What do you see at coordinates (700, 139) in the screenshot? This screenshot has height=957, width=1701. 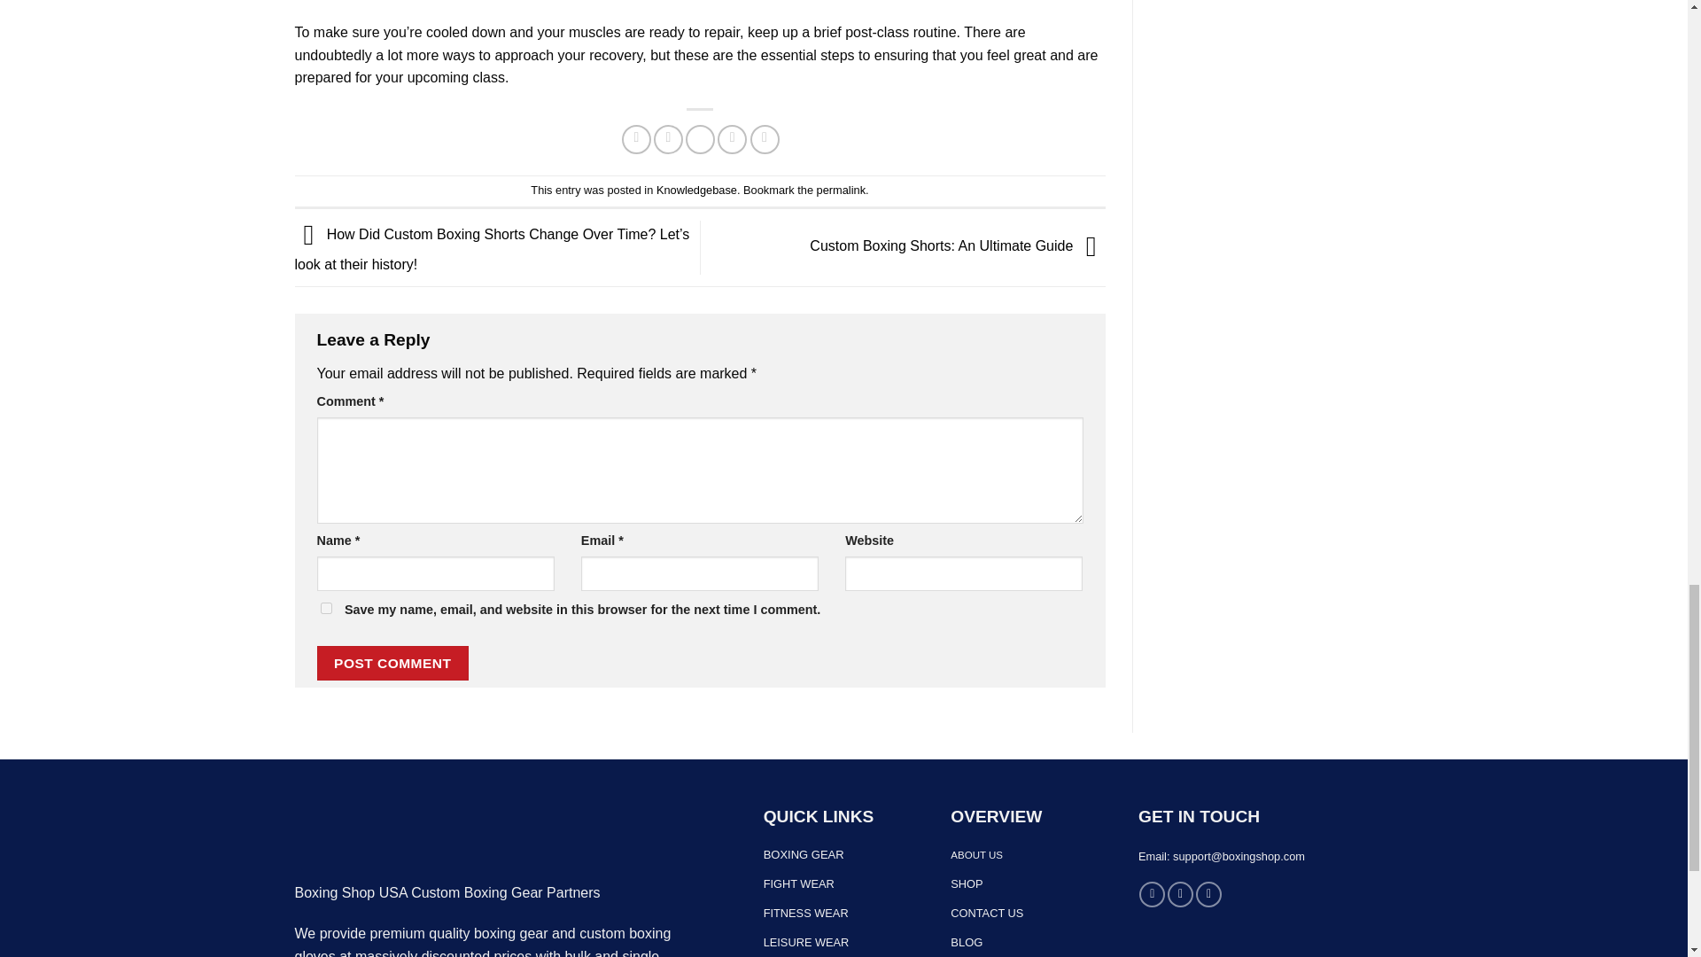 I see `Email to a Friend` at bounding box center [700, 139].